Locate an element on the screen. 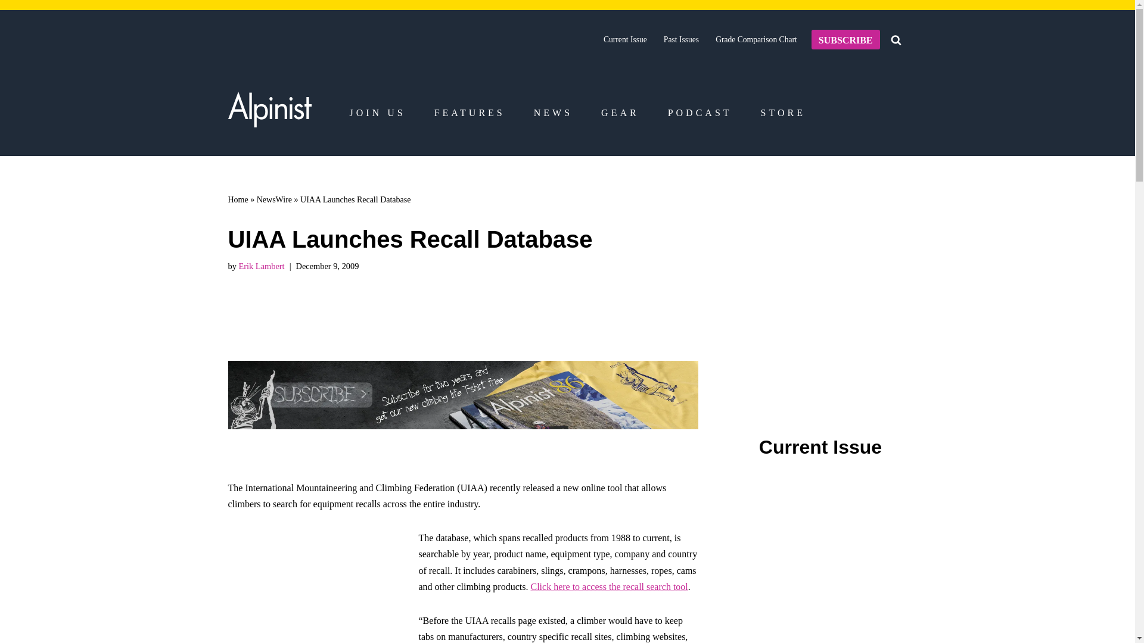  JOIN US is located at coordinates (377, 113).